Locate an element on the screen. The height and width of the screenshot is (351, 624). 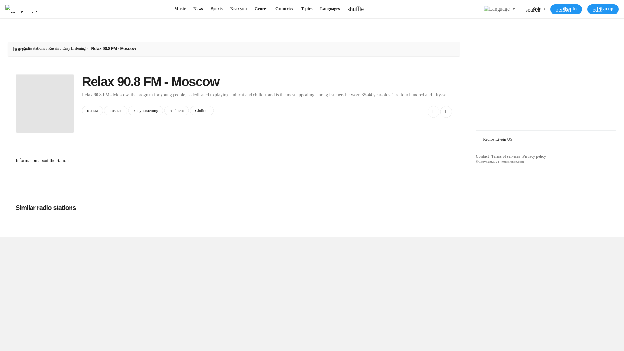
Russia is located at coordinates (53, 48).